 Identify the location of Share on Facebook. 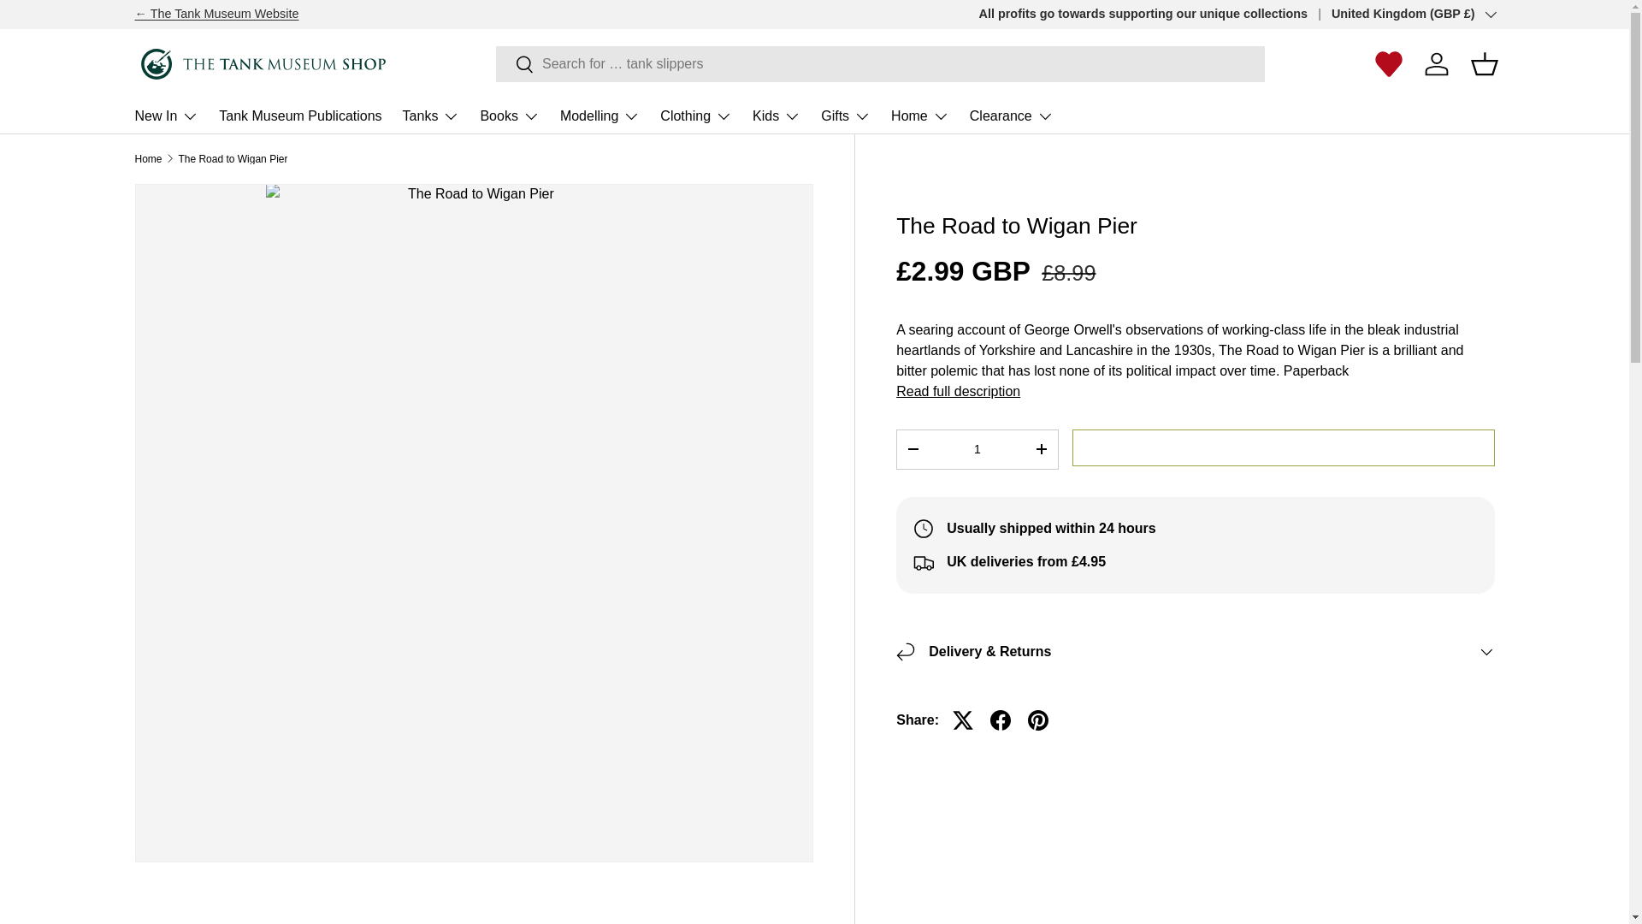
(1001, 720).